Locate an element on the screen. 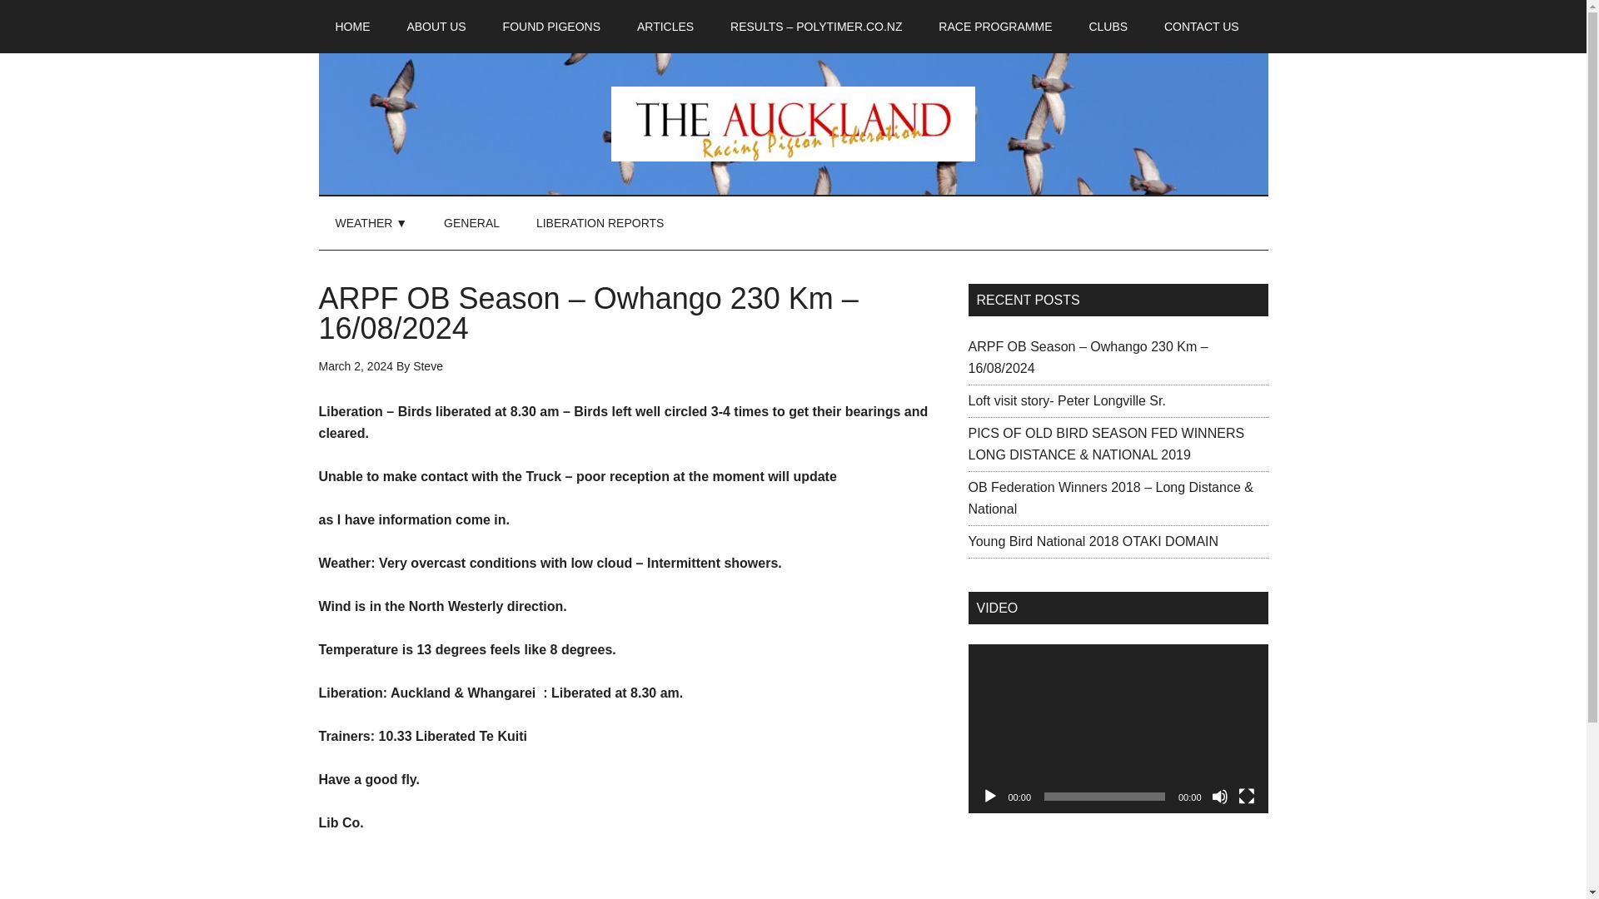  ARTICLES is located at coordinates (665, 27).